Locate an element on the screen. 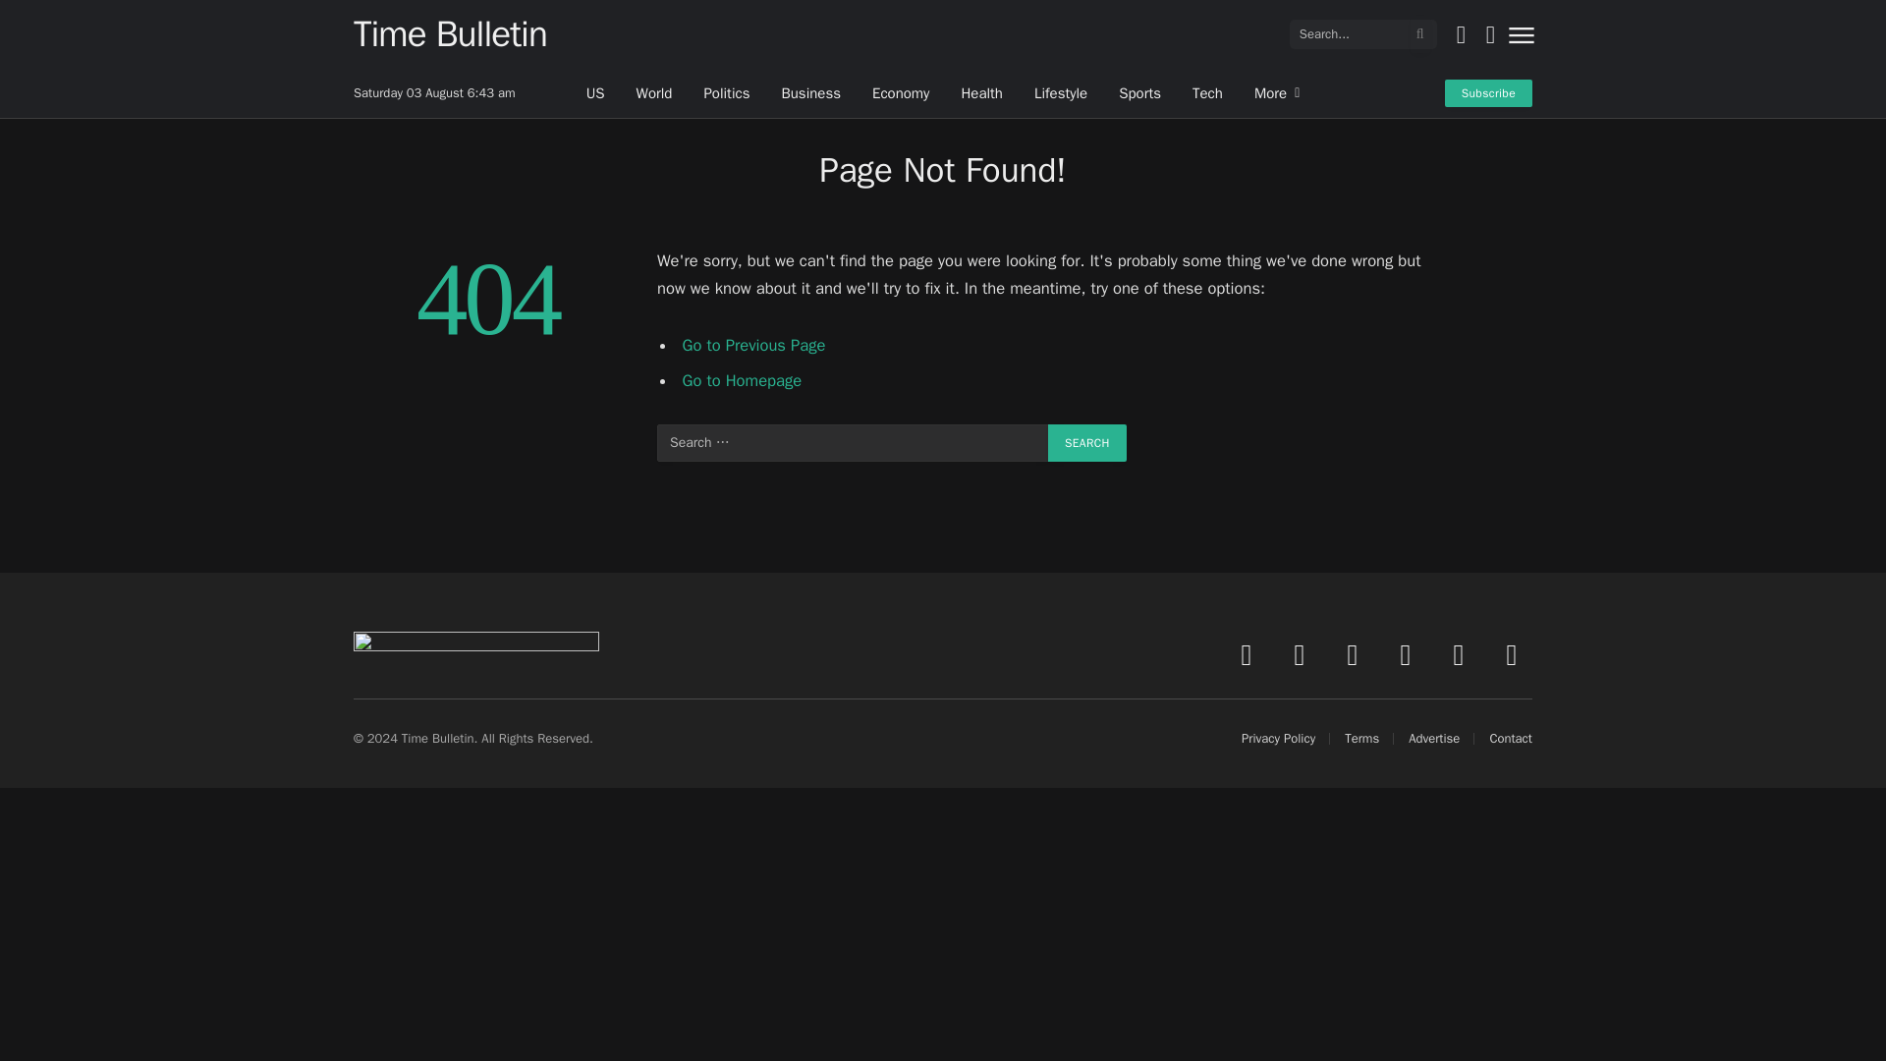 The width and height of the screenshot is (1886, 1061). Health is located at coordinates (980, 92).